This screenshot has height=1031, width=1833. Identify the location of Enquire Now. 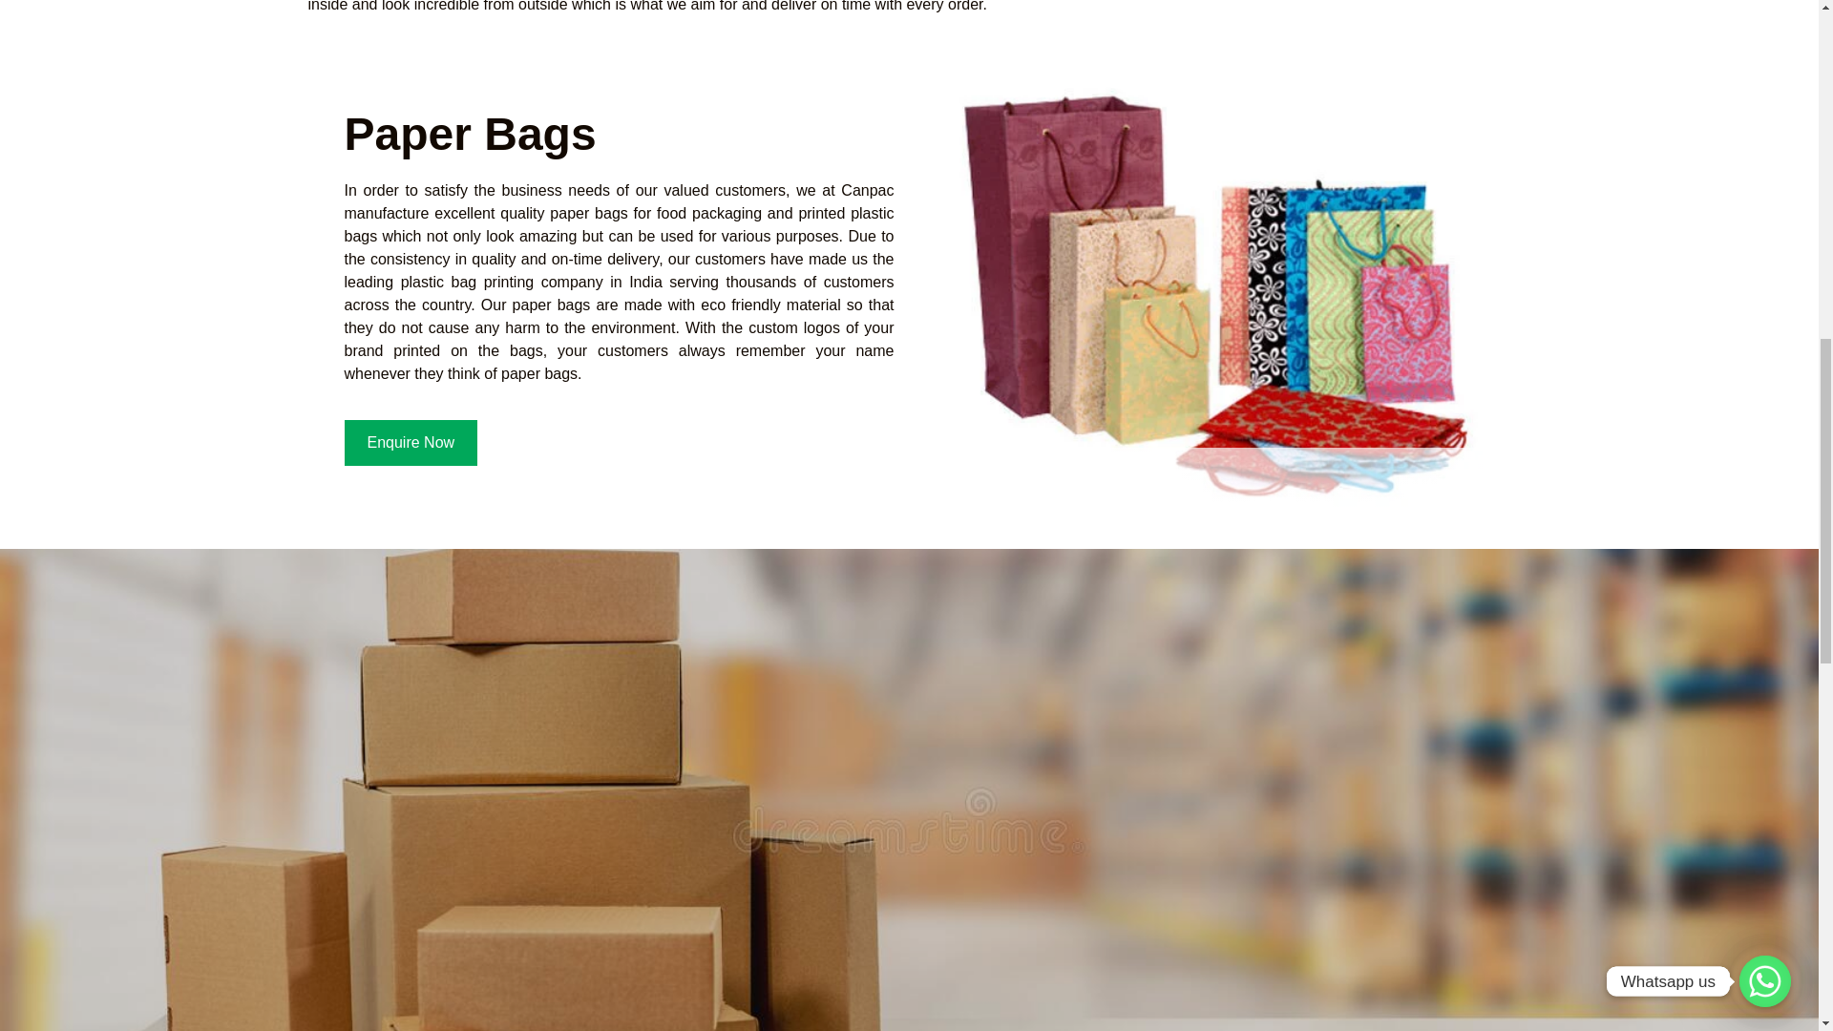
(411, 443).